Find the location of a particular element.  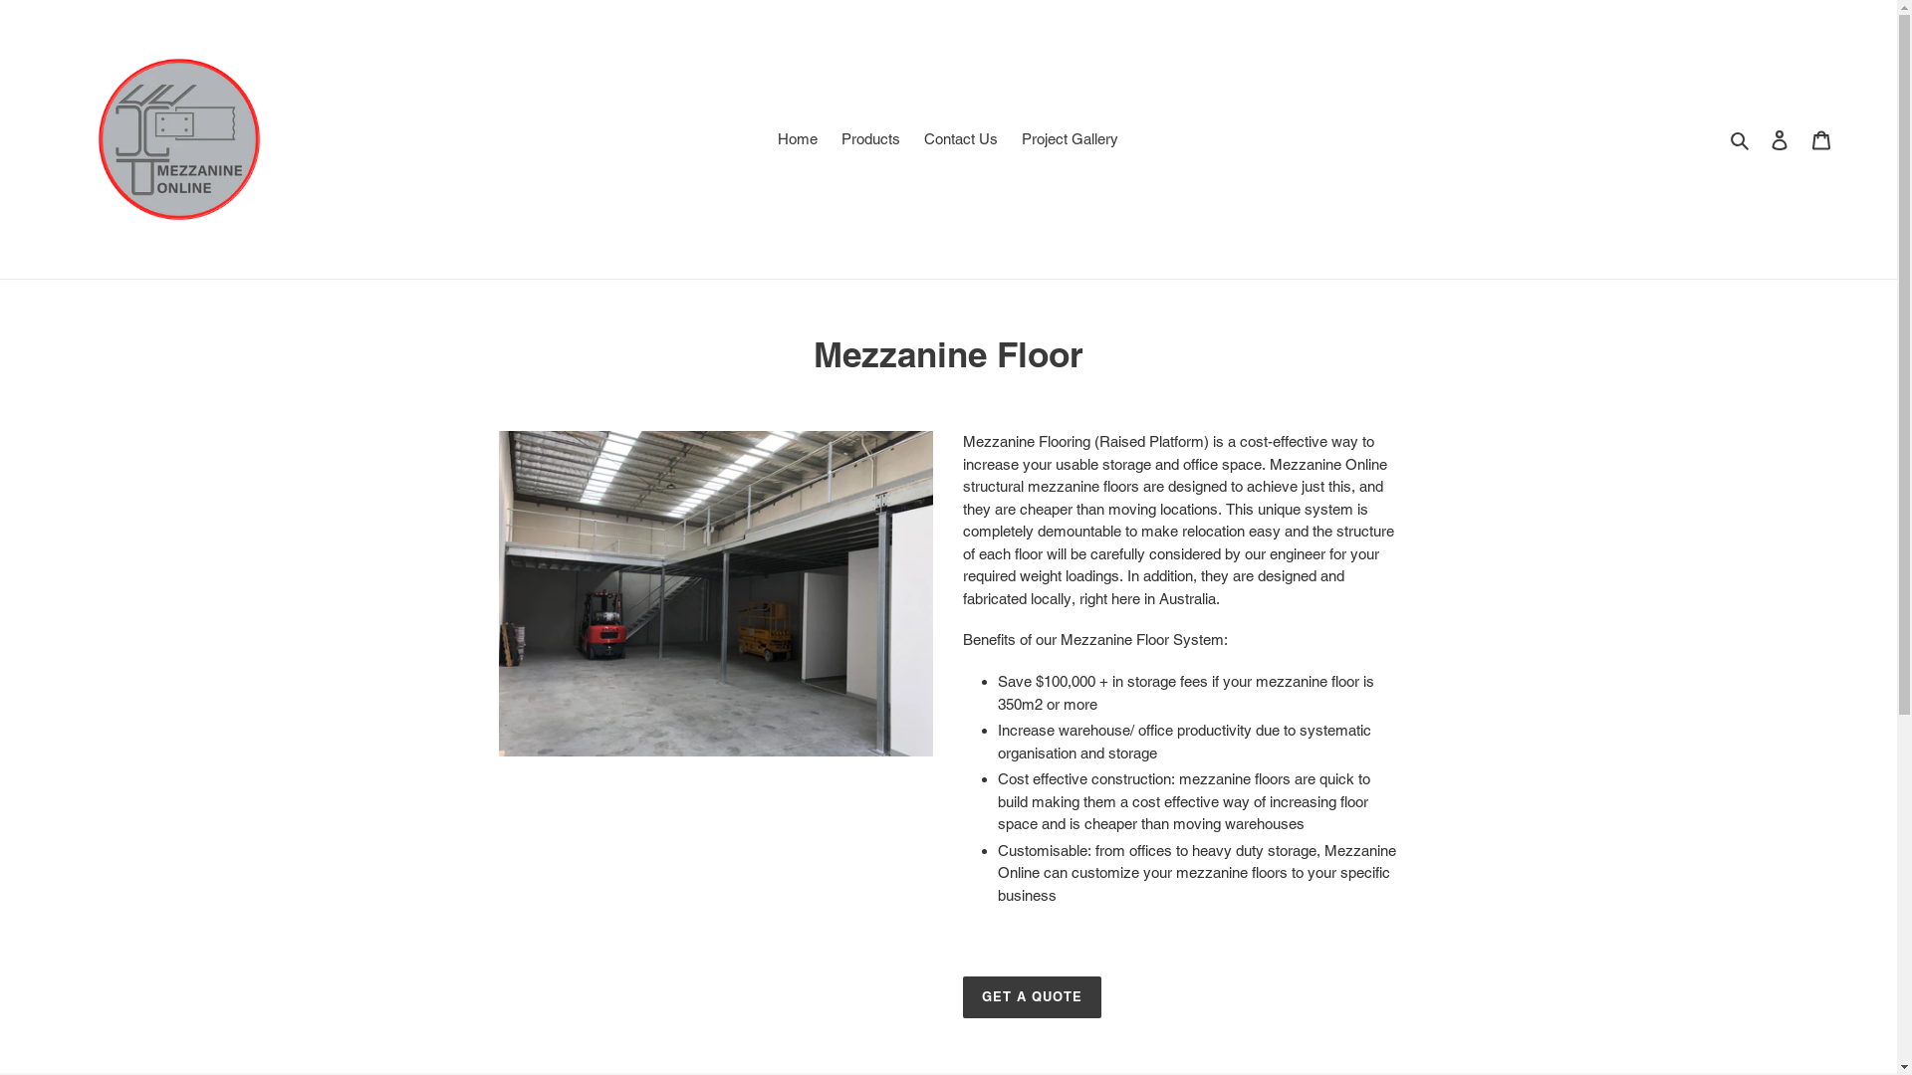

Products is located at coordinates (870, 139).